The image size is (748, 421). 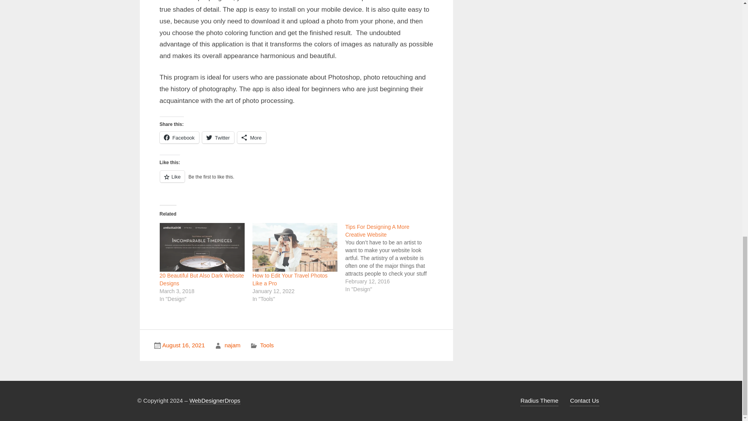 What do you see at coordinates (252, 138) in the screenshot?
I see `More` at bounding box center [252, 138].